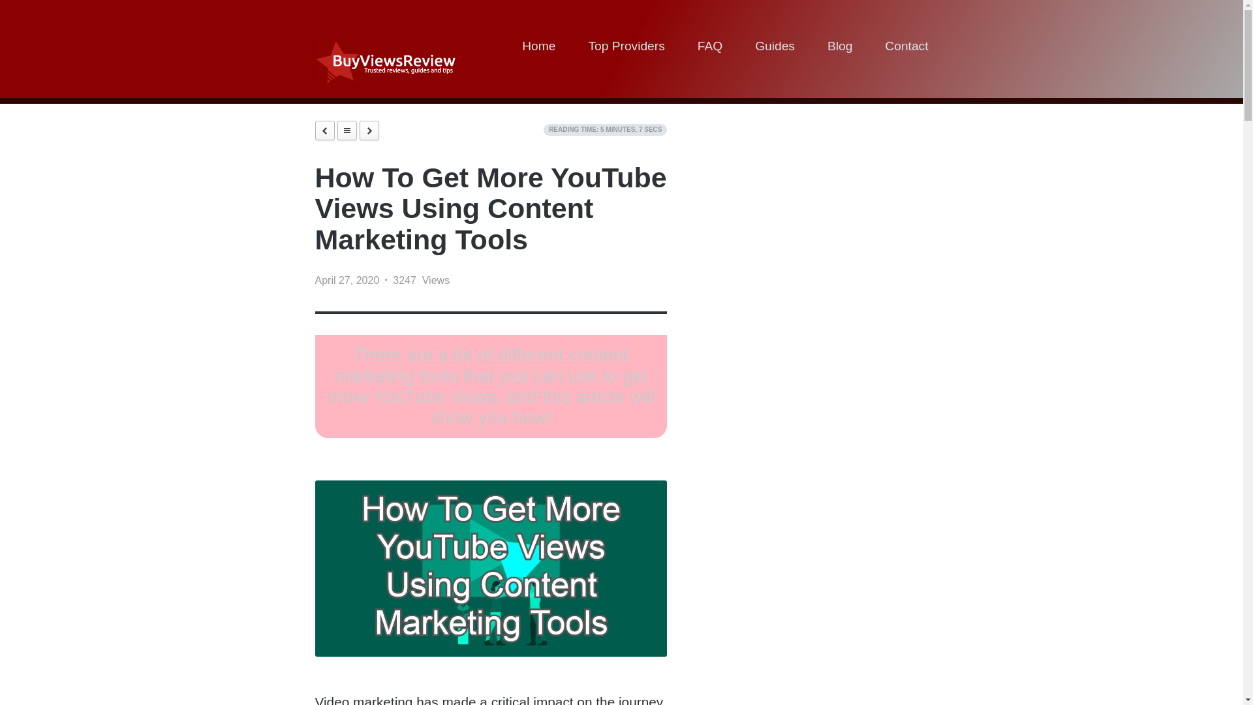 This screenshot has width=1253, height=705. Describe the element at coordinates (538, 48) in the screenshot. I see `Home` at that location.